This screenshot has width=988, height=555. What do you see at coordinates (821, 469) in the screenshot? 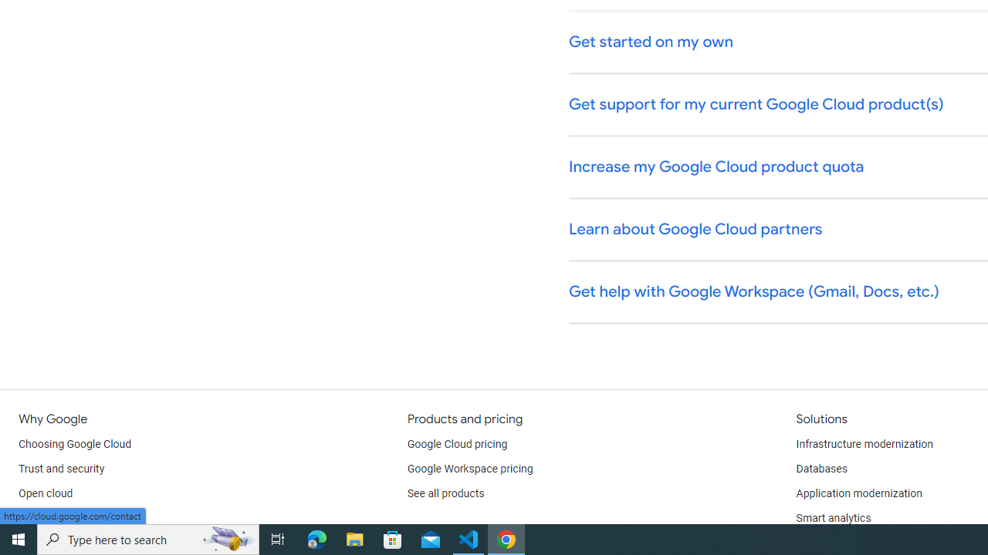
I see `Databases` at bounding box center [821, 469].